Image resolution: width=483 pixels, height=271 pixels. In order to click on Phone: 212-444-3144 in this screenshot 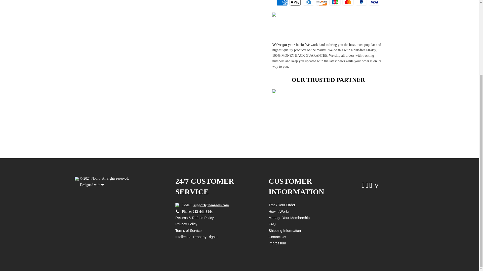, I will do `click(194, 212)`.